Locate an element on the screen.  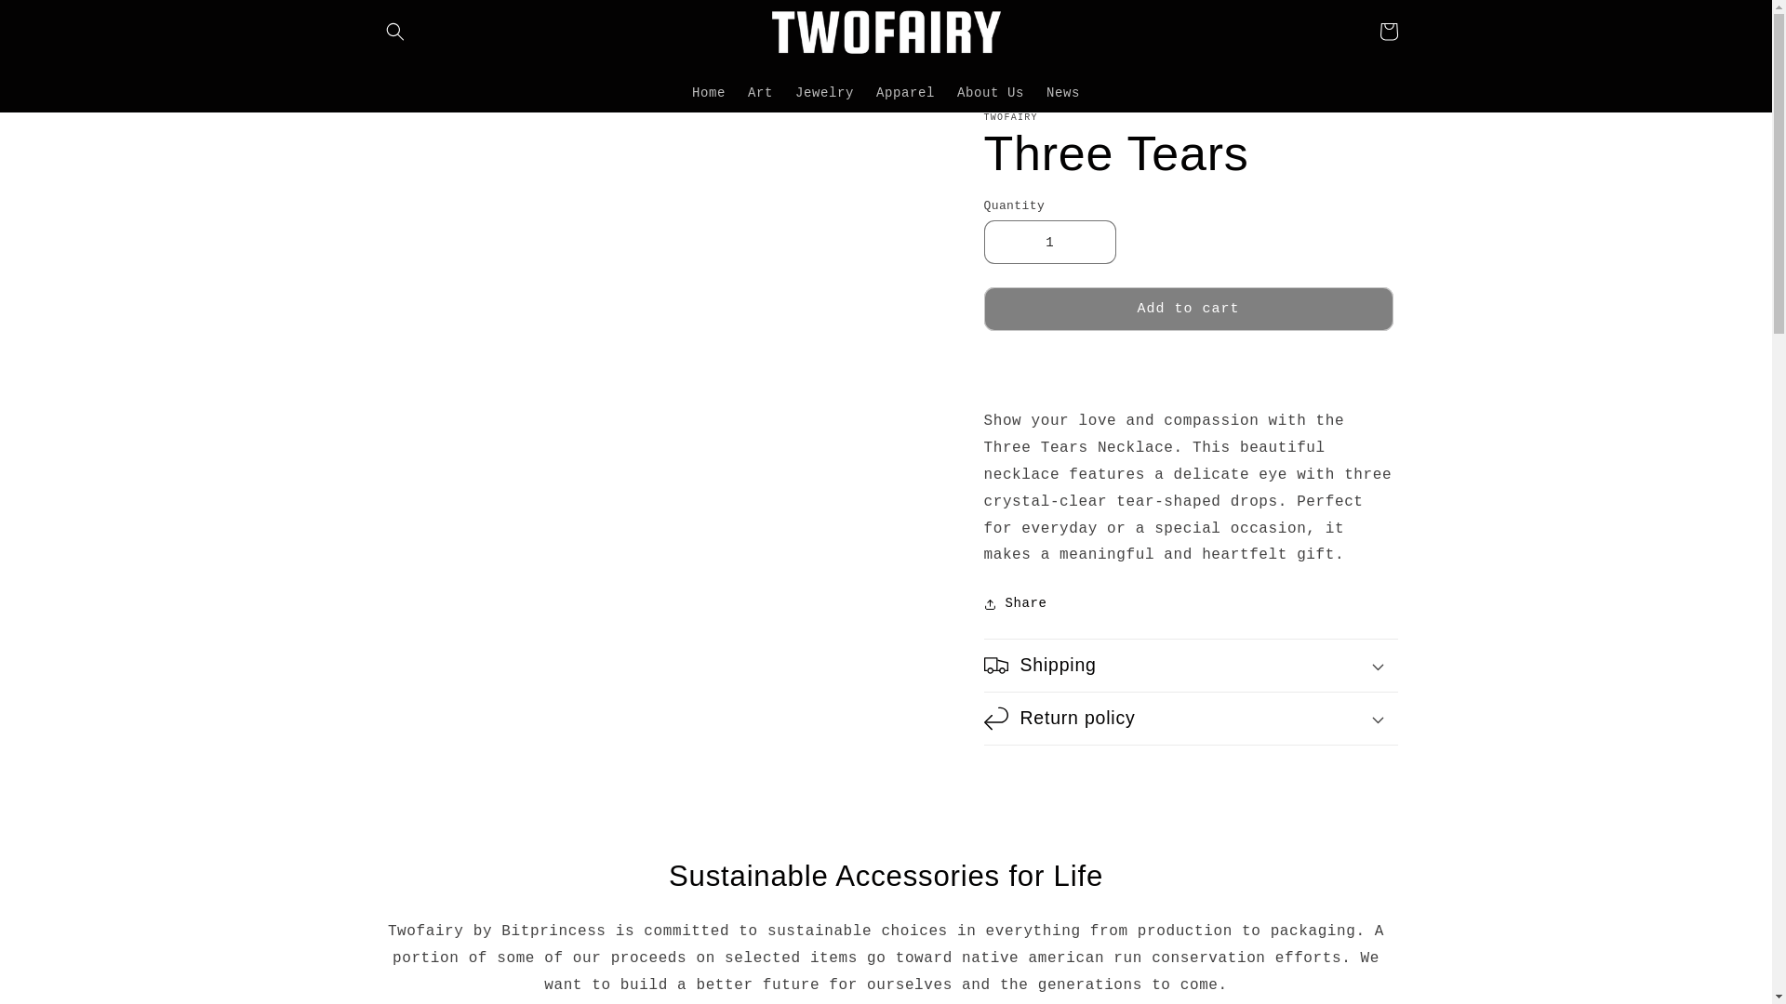
Home is located at coordinates (708, 92).